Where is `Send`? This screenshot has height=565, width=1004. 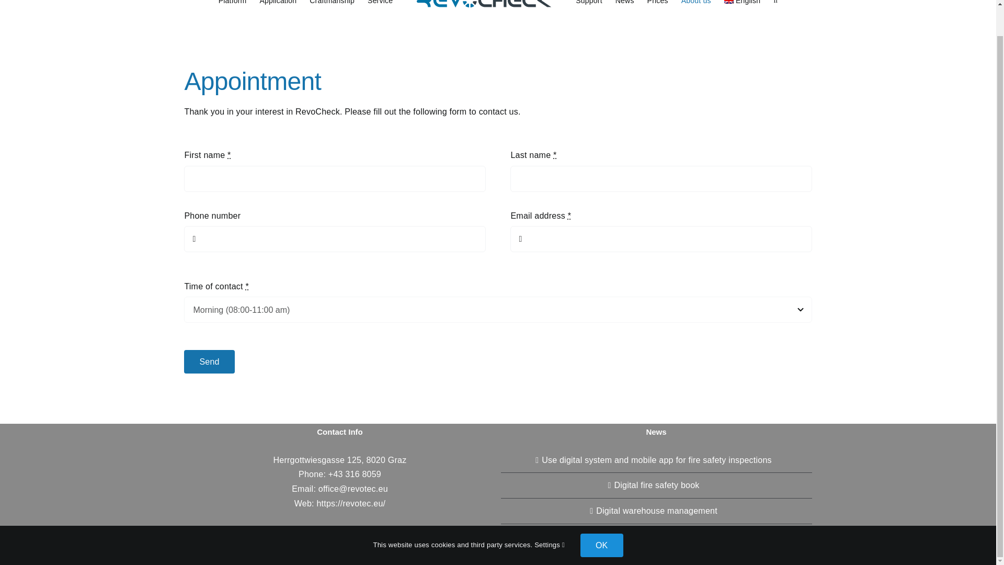 Send is located at coordinates (497, 362).